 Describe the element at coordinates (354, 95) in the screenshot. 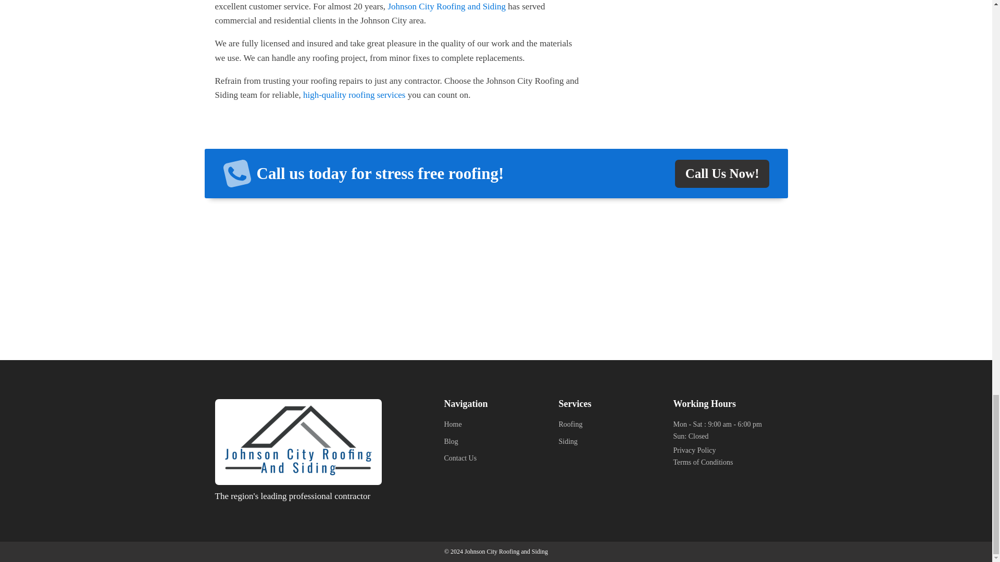

I see `high-quality roofing services` at that location.